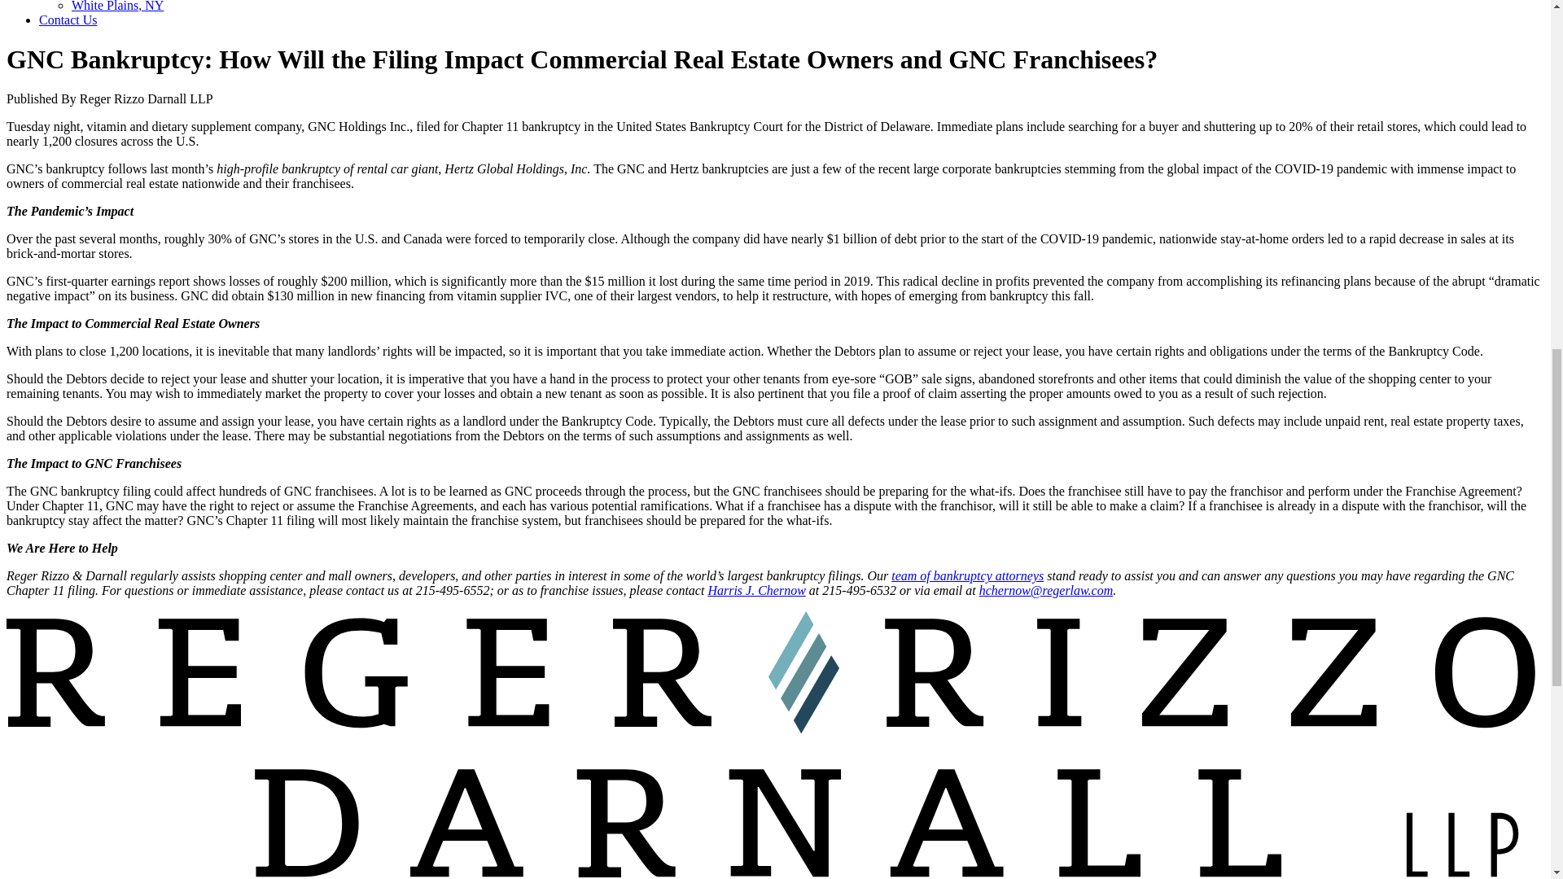 The width and height of the screenshot is (1563, 879). What do you see at coordinates (755, 591) in the screenshot?
I see `Harris J. Chernow` at bounding box center [755, 591].